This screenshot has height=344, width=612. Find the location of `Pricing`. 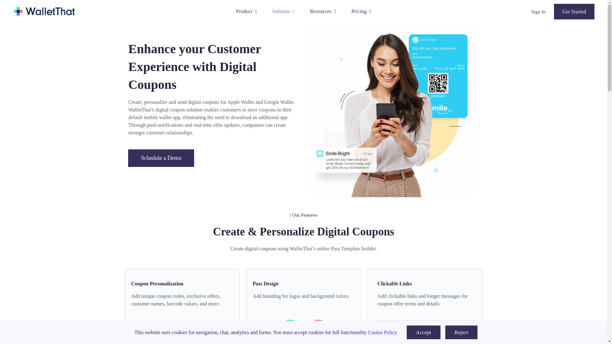

Pricing is located at coordinates (361, 11).